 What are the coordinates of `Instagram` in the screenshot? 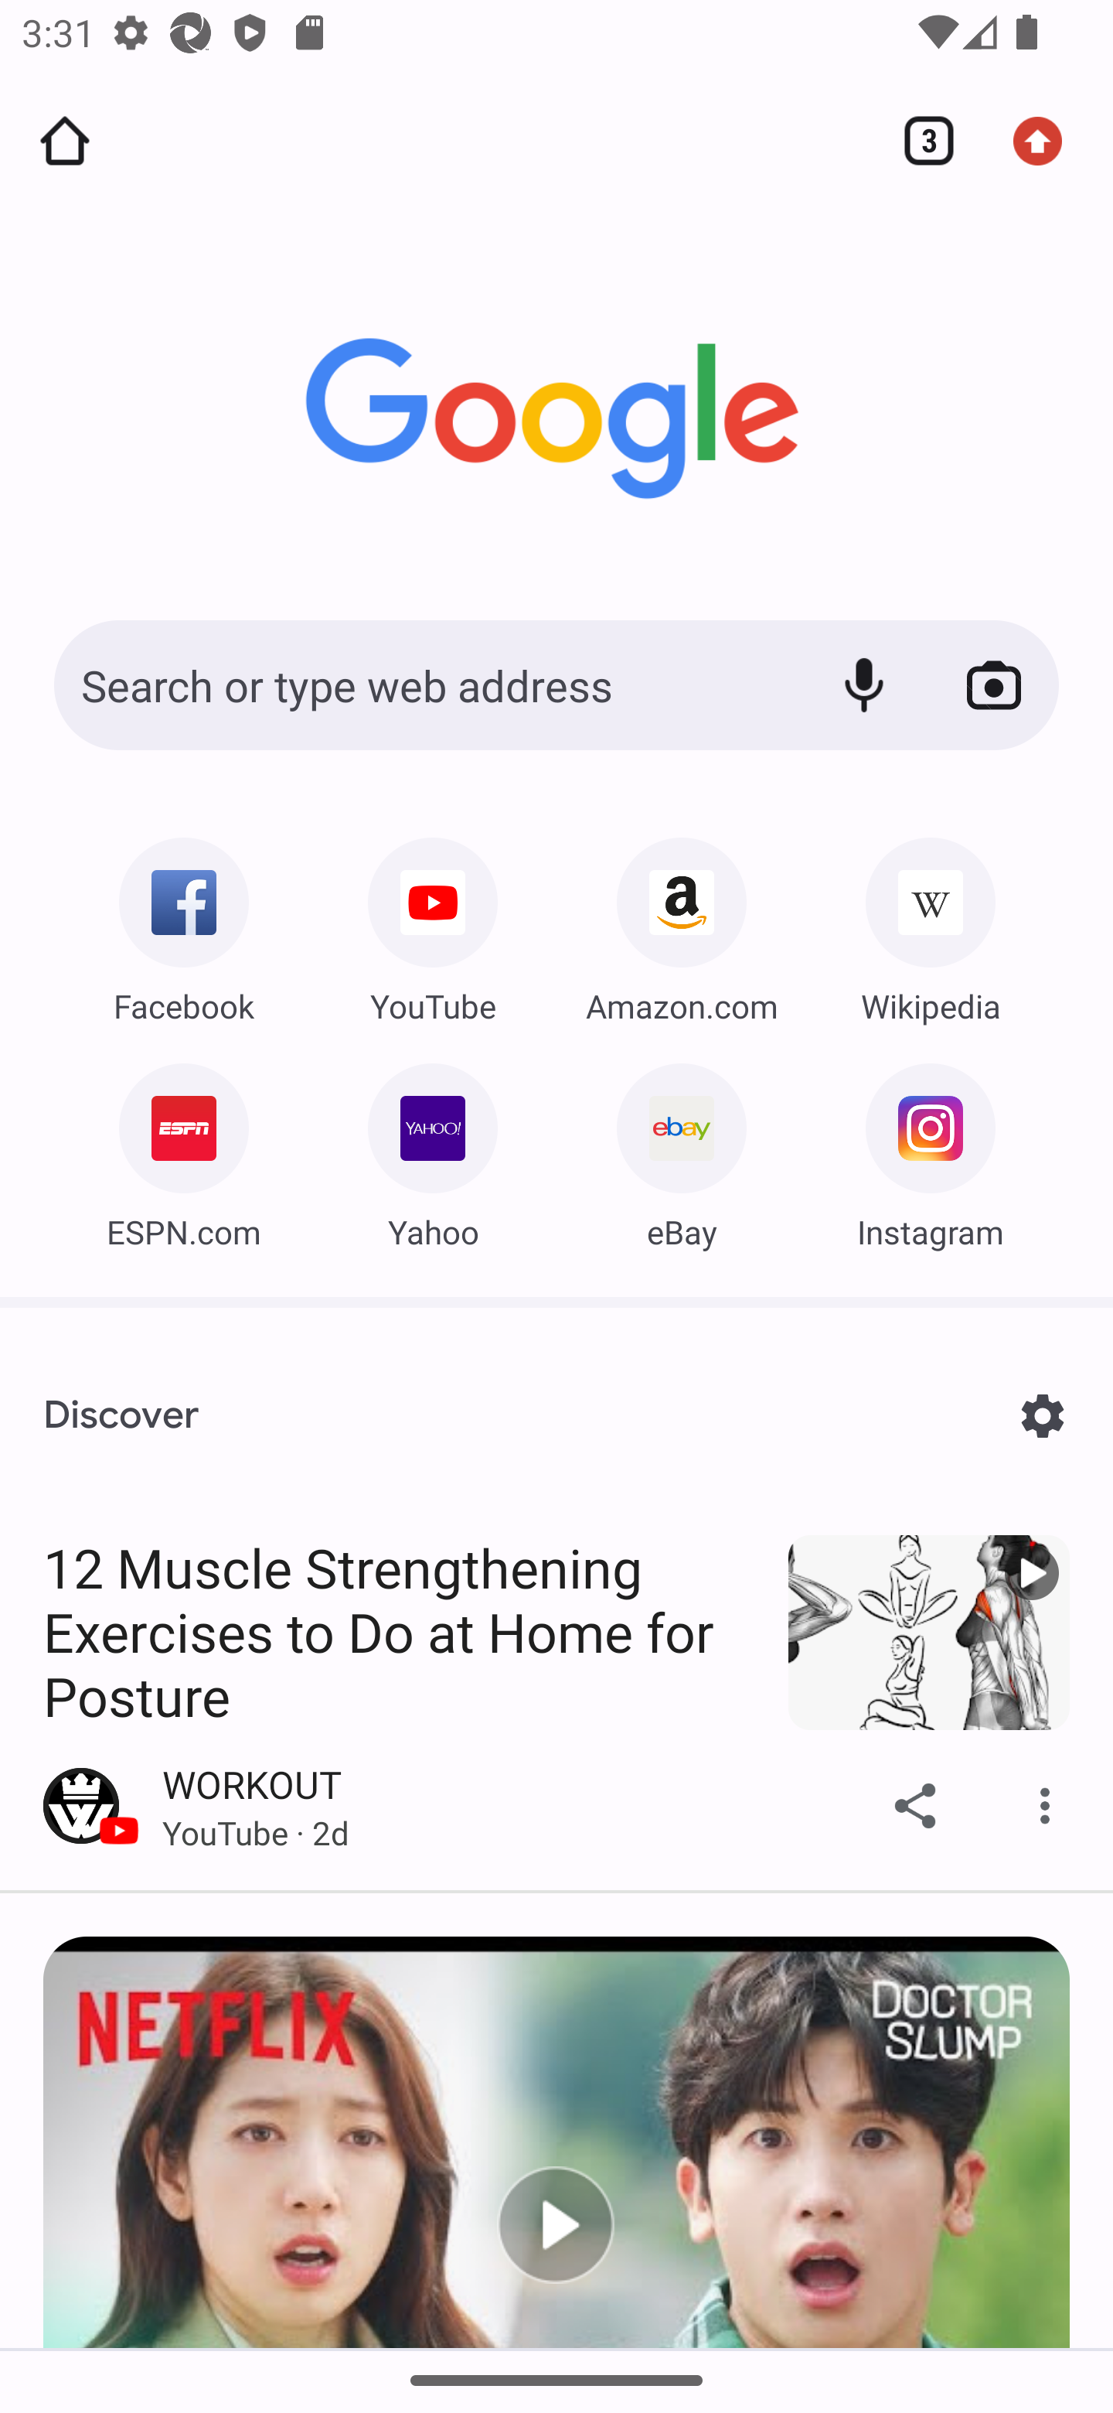 It's located at (931, 1149).